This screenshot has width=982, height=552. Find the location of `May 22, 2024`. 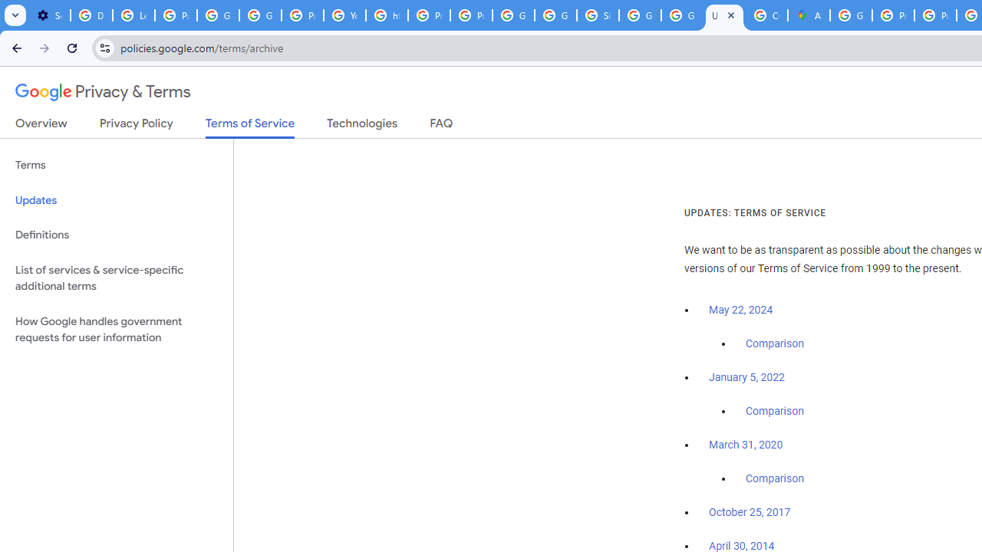

May 22, 2024 is located at coordinates (741, 310).